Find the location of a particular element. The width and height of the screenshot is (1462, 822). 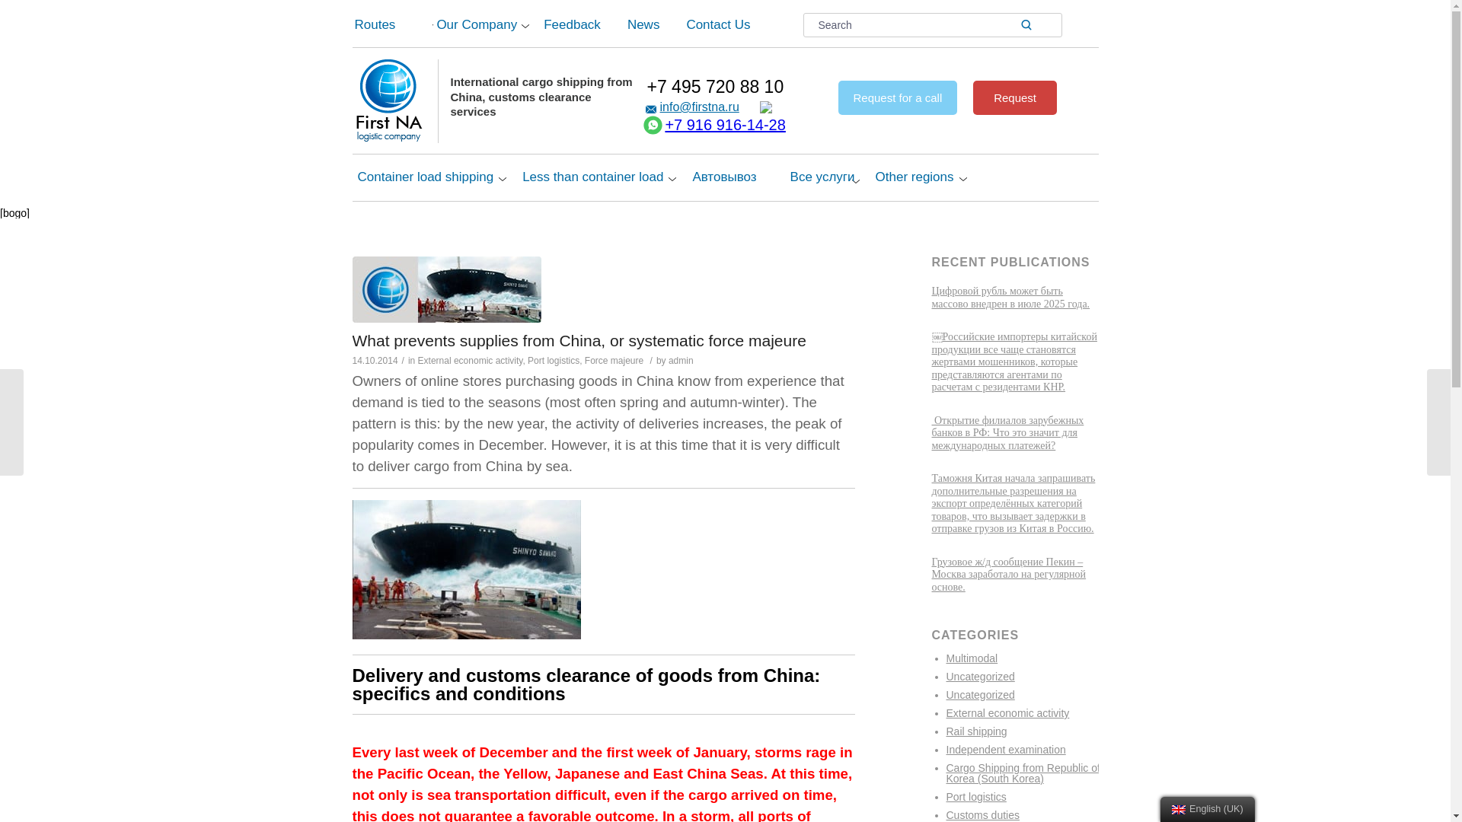

Request for a call is located at coordinates (897, 97).